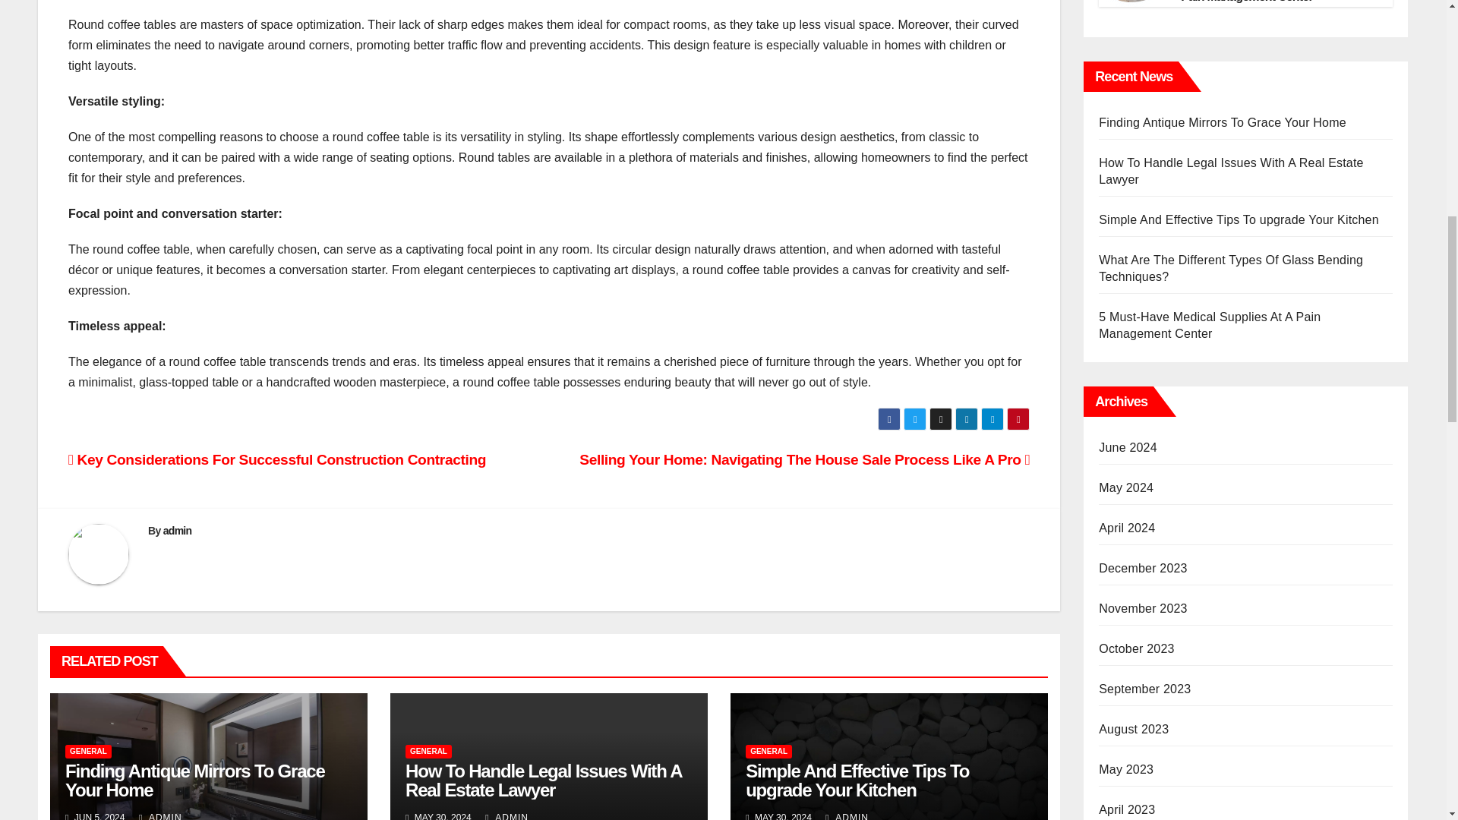  What do you see at coordinates (768, 752) in the screenshot?
I see `GENERAL` at bounding box center [768, 752].